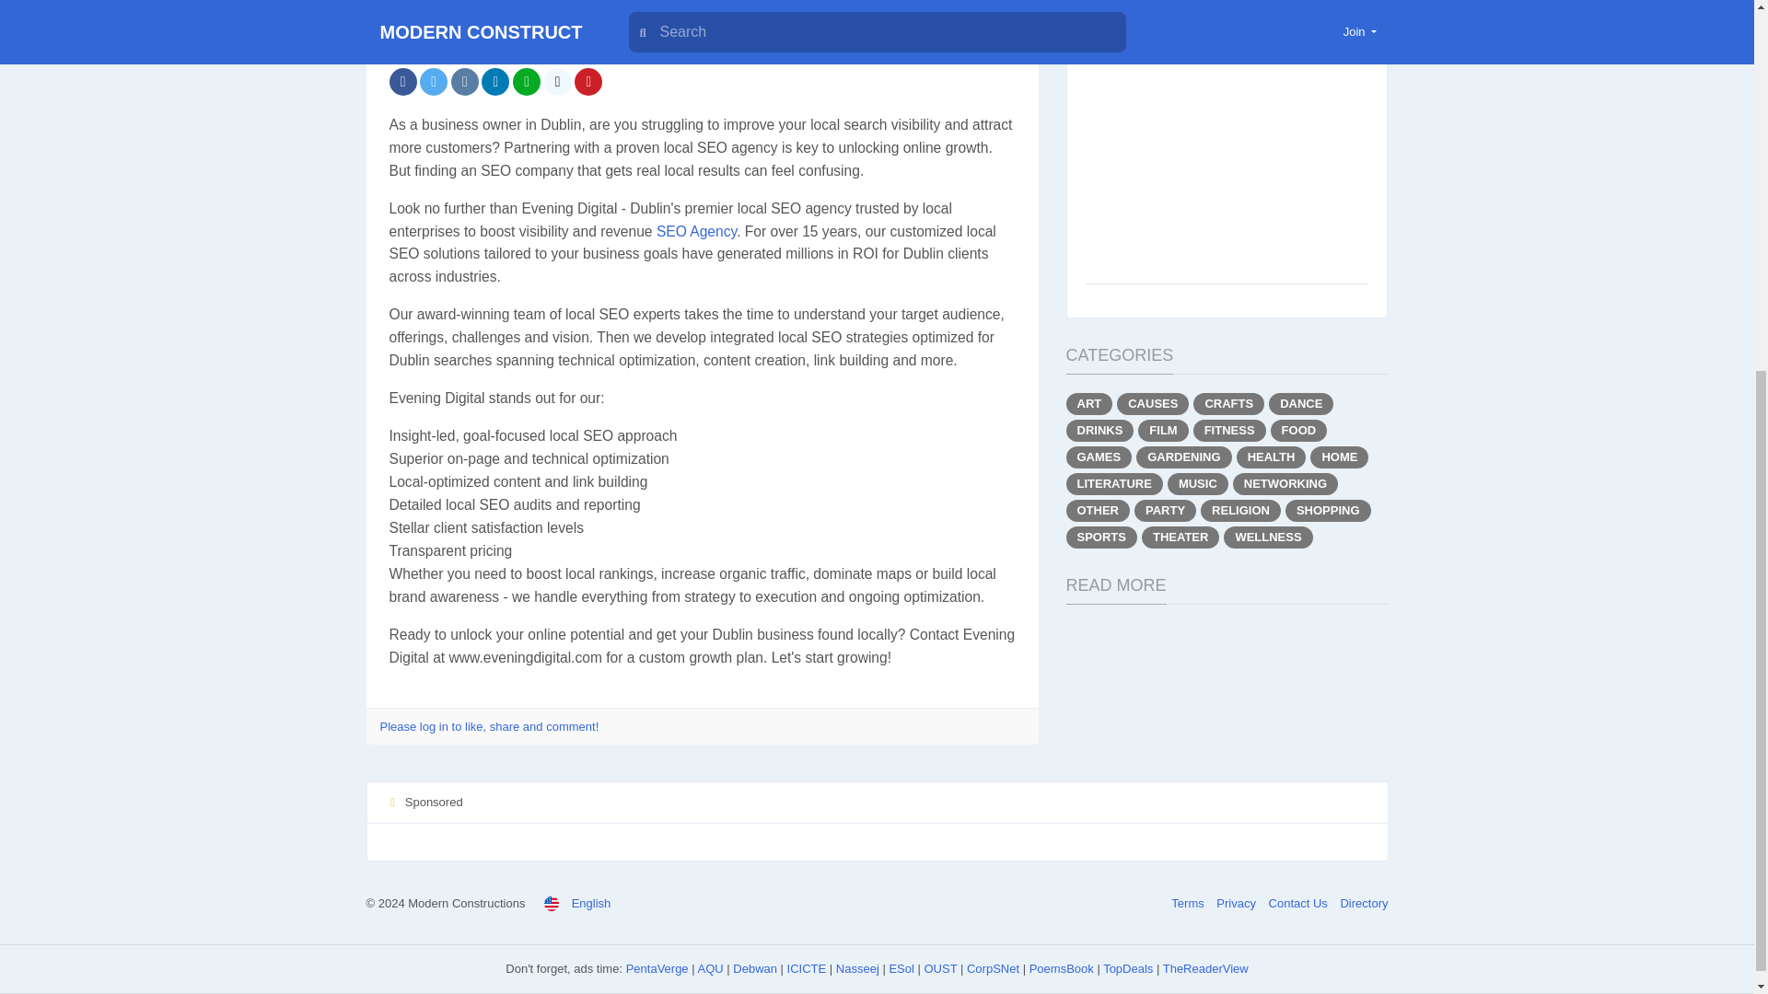 This screenshot has width=1768, height=994. Describe the element at coordinates (1300, 403) in the screenshot. I see `DANCE` at that location.